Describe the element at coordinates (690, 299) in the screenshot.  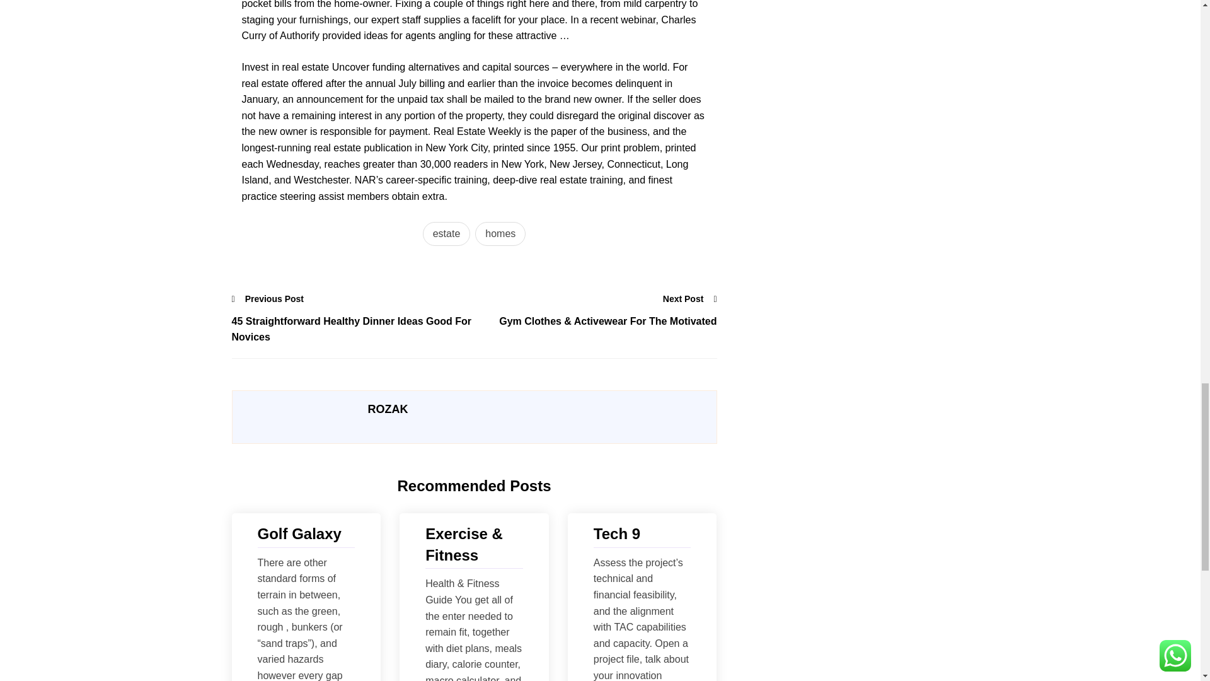
I see `Next Post` at that location.